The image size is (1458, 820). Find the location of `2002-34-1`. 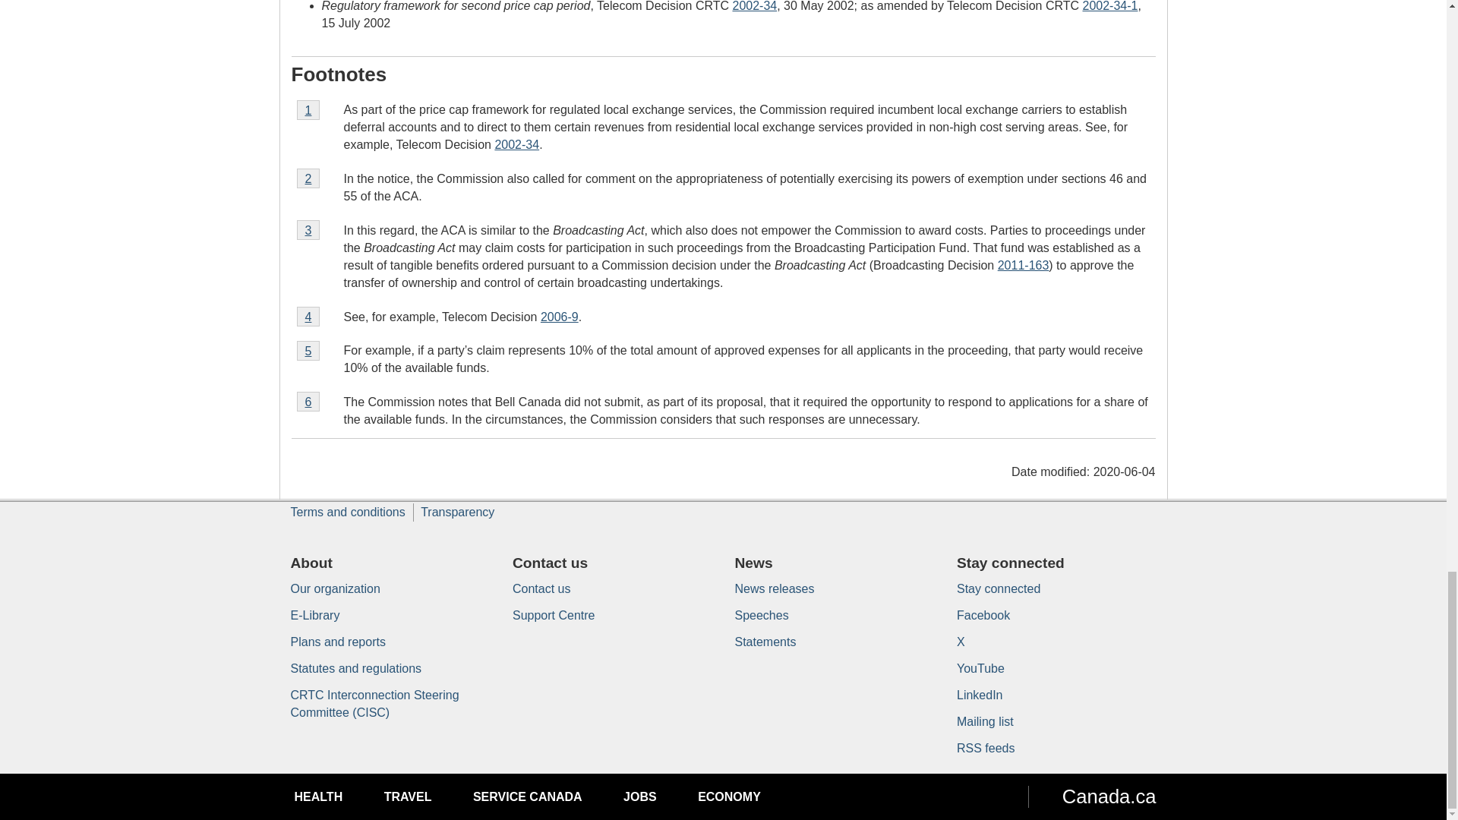

2002-34-1 is located at coordinates (516, 144).